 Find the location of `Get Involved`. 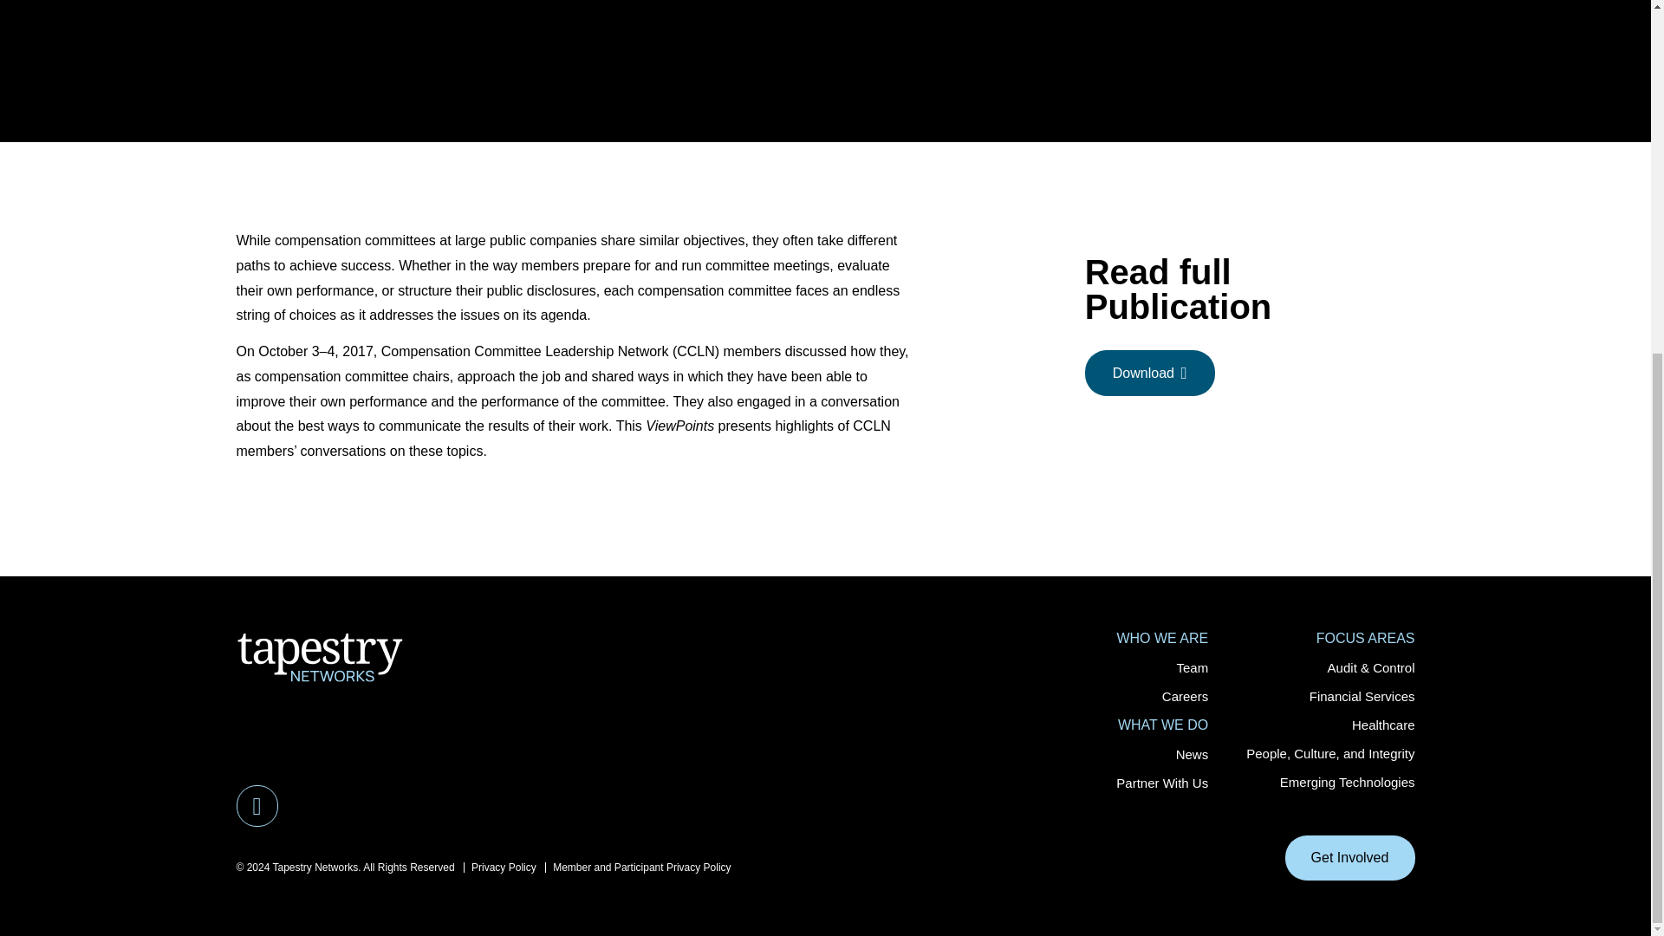

Get Involved is located at coordinates (1349, 858).